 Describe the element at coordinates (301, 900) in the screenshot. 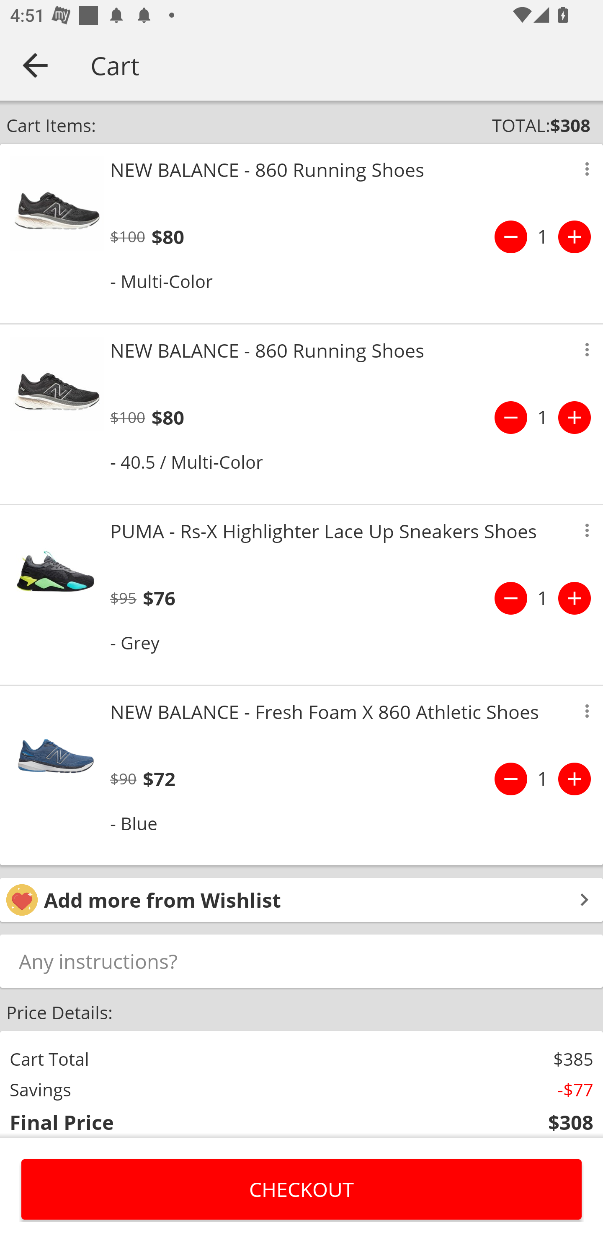

I see `Add more from Wishlist` at that location.